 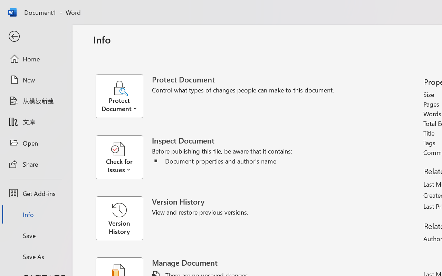 I want to click on New, so click(x=36, y=80).